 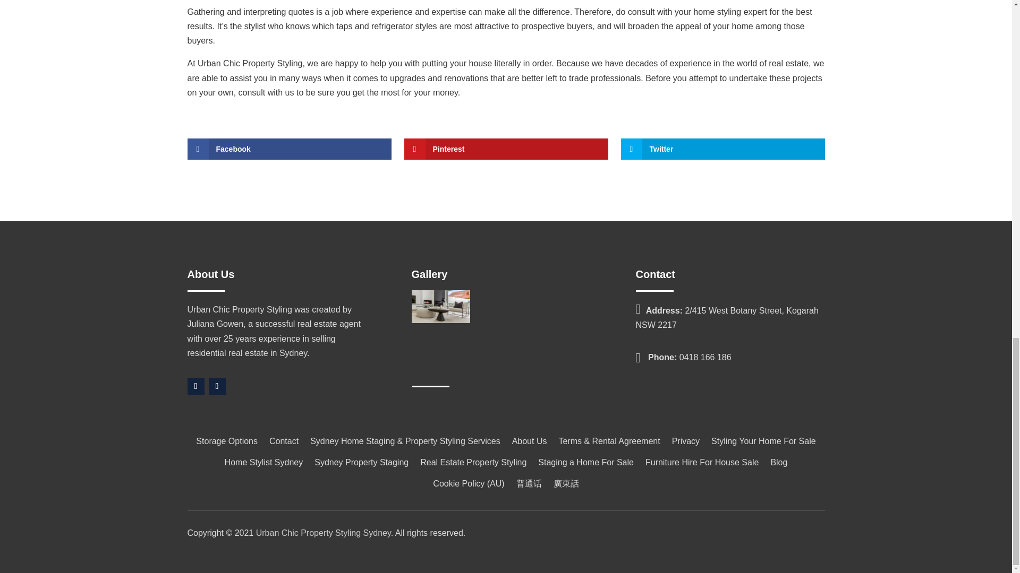 What do you see at coordinates (506, 149) in the screenshot?
I see `Pinterest` at bounding box center [506, 149].